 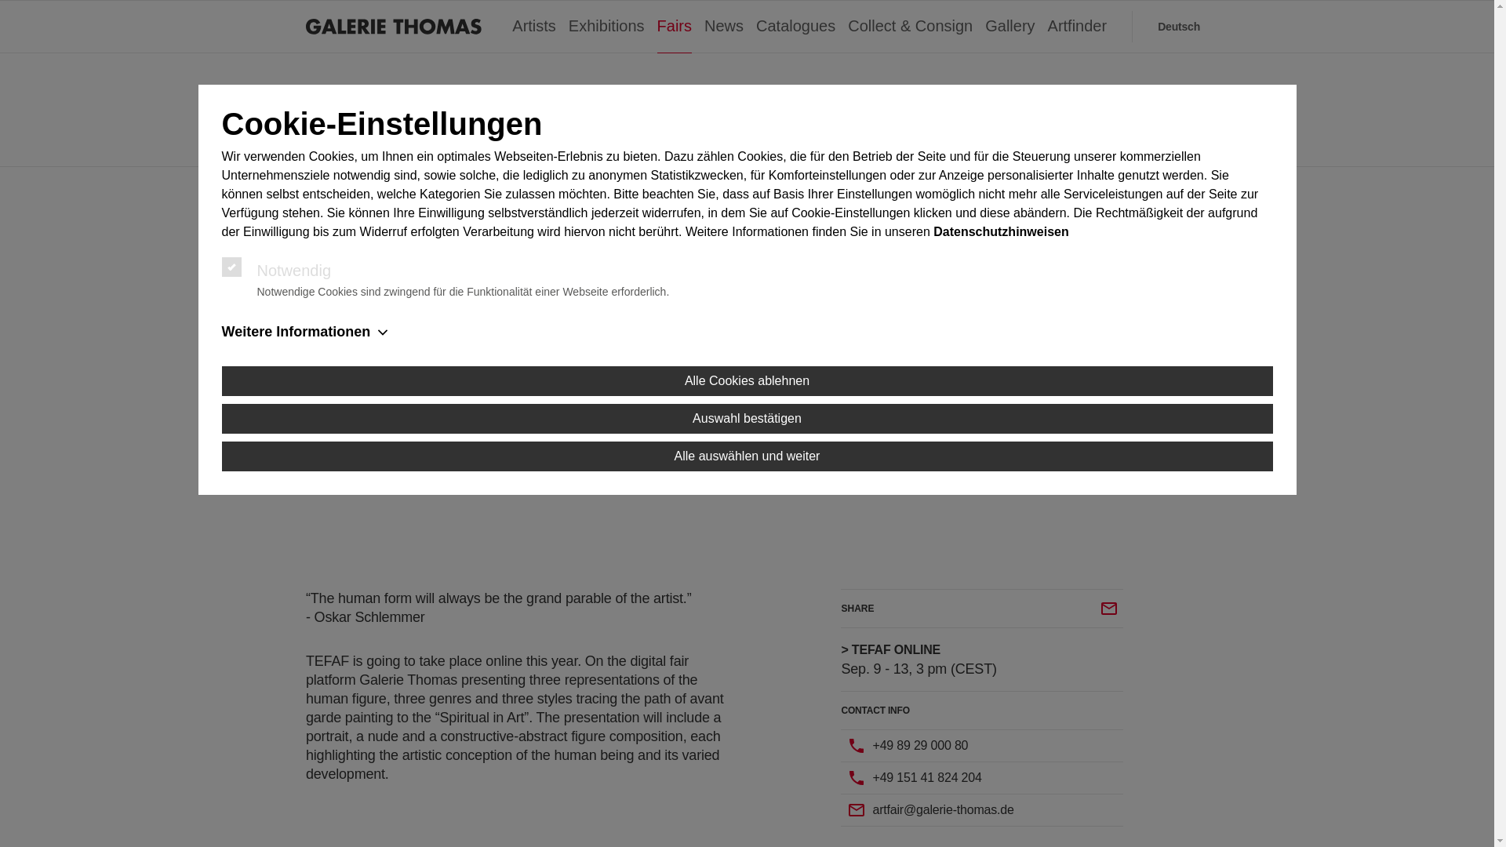 What do you see at coordinates (1179, 27) in the screenshot?
I see `Deutsch` at bounding box center [1179, 27].